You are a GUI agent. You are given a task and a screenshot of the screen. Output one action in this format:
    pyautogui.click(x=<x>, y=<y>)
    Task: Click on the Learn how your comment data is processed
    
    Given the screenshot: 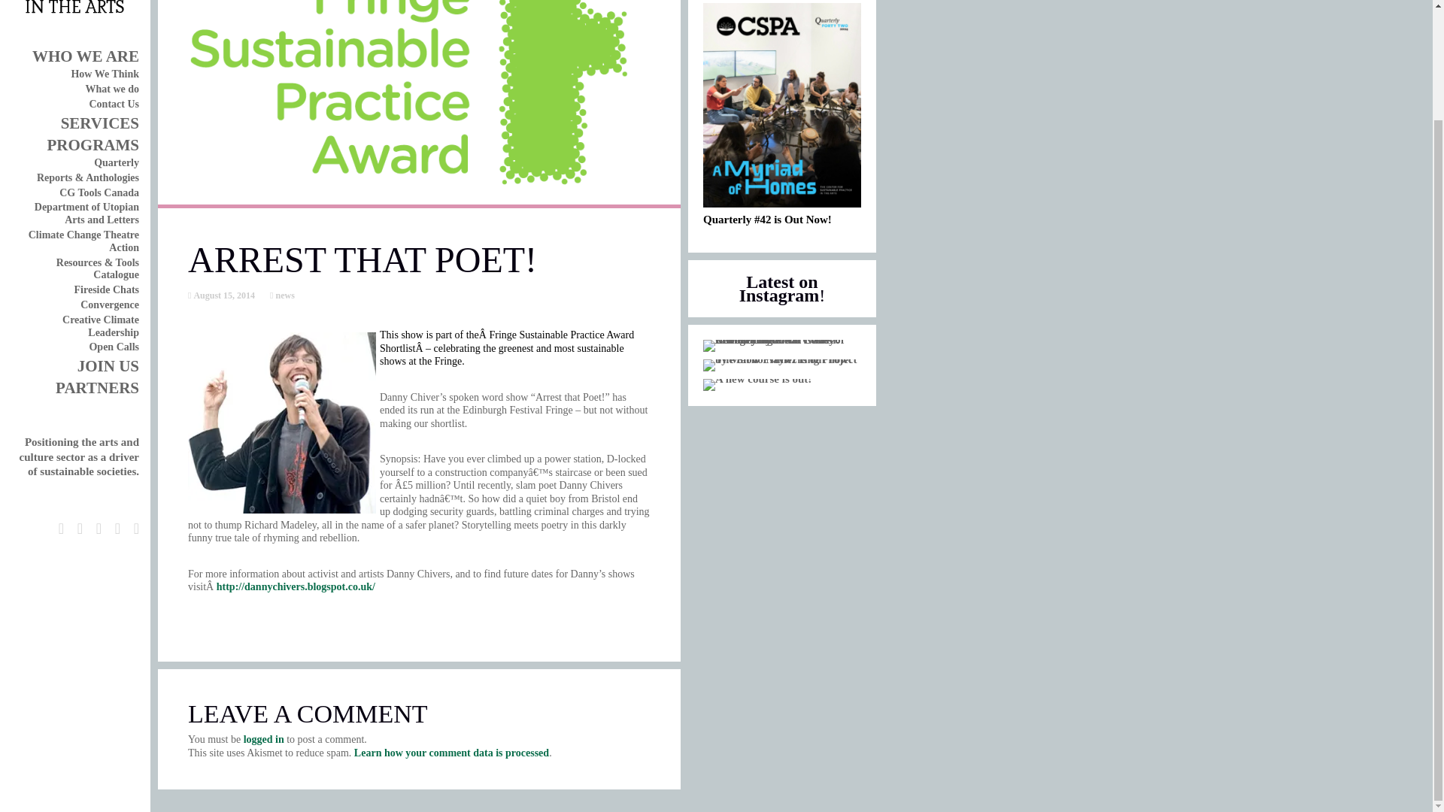 What is the action you would take?
    pyautogui.click(x=451, y=752)
    